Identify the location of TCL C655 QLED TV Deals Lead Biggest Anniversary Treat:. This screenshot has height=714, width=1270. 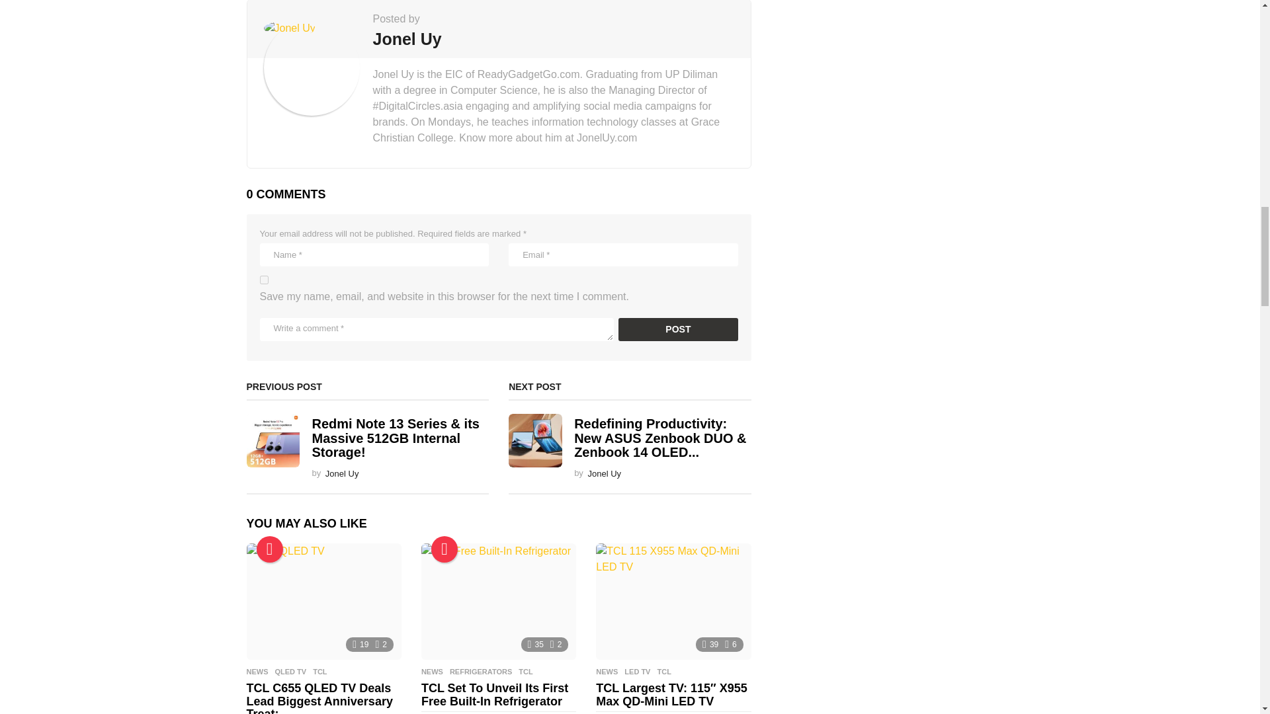
(323, 601).